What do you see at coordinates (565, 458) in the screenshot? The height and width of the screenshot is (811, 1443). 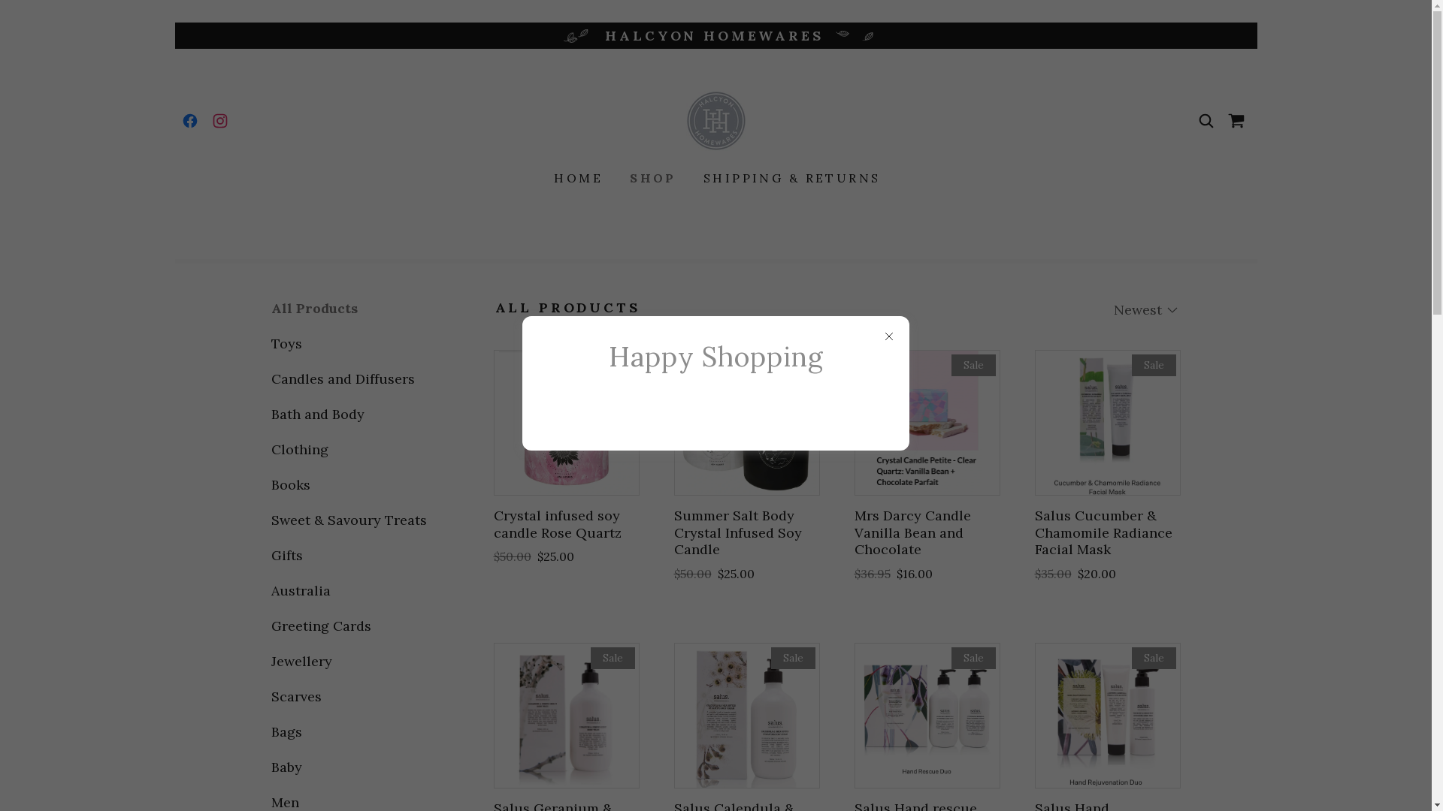 I see `Sale
Crystal infused soy candle Rose Quartz
$50.00
$25.00` at bounding box center [565, 458].